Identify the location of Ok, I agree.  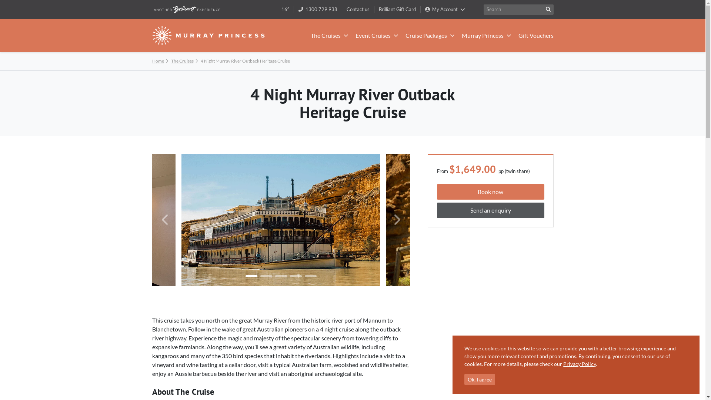
(480, 379).